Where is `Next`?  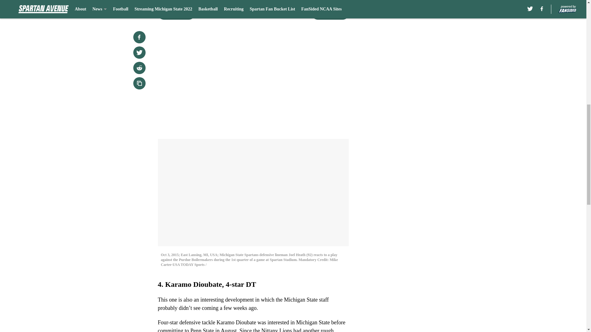 Next is located at coordinates (330, 13).